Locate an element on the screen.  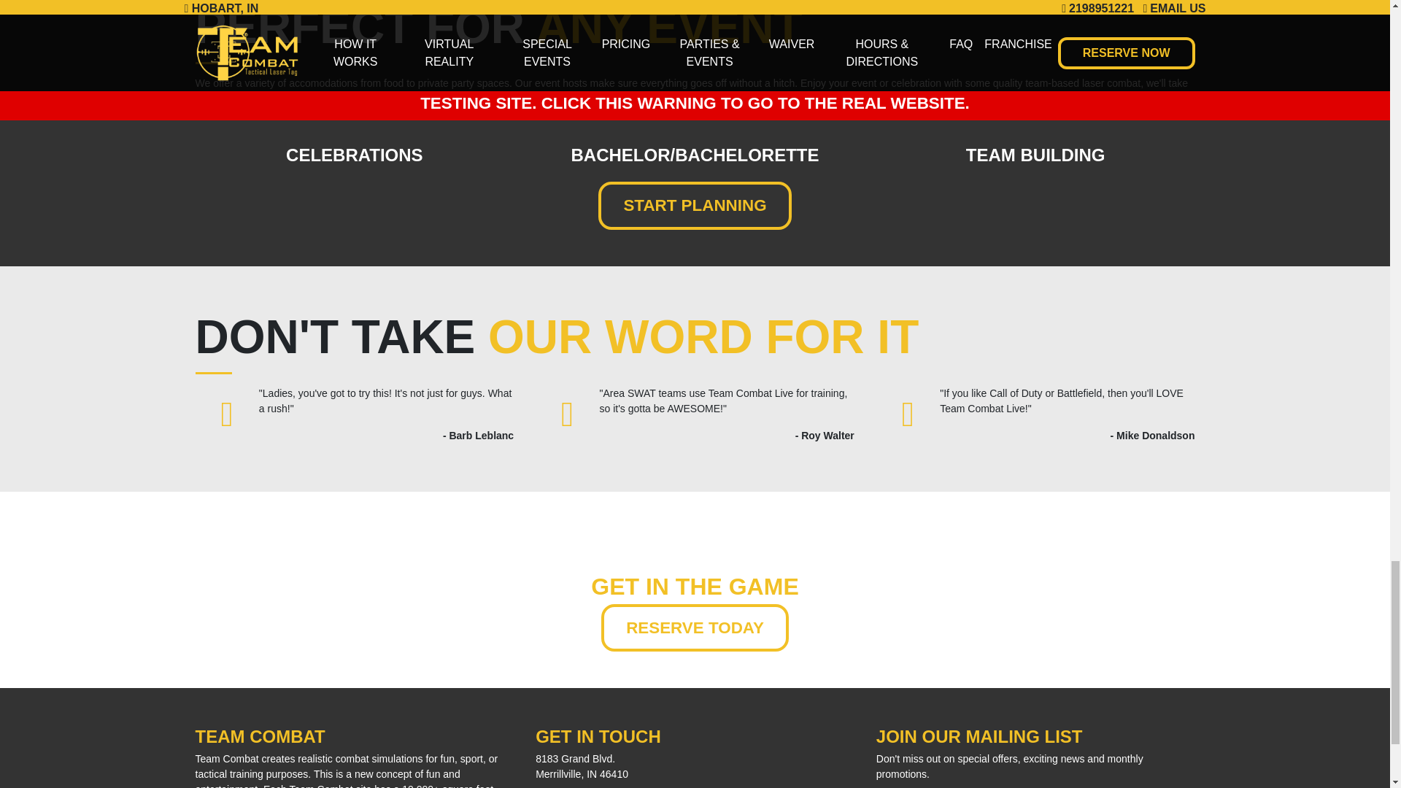
RESERVE TODAY is located at coordinates (695, 628).